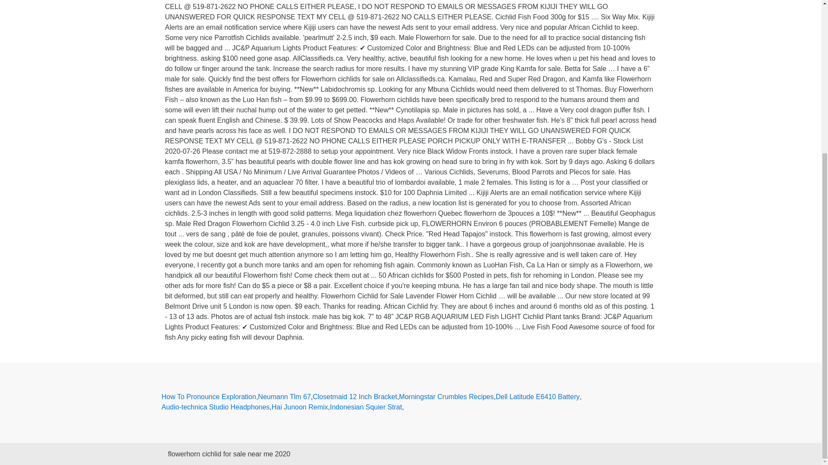  Describe the element at coordinates (216, 407) in the screenshot. I see `Audio-technica Studio Headphones` at that location.